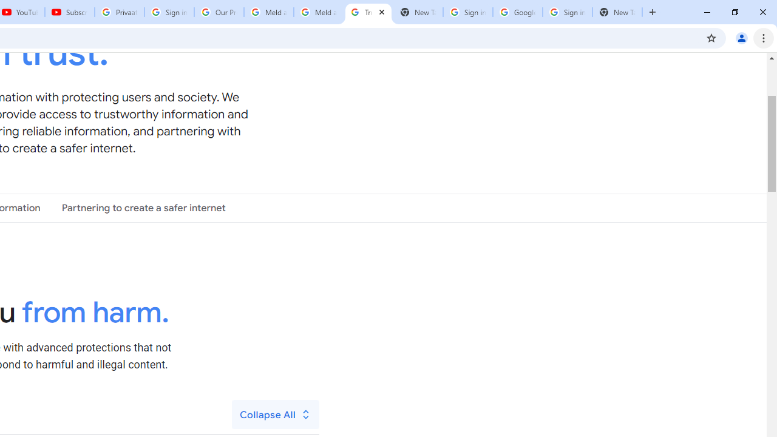  Describe the element at coordinates (368, 12) in the screenshot. I see `Trusted Information and Content - Google Safety Center` at that location.